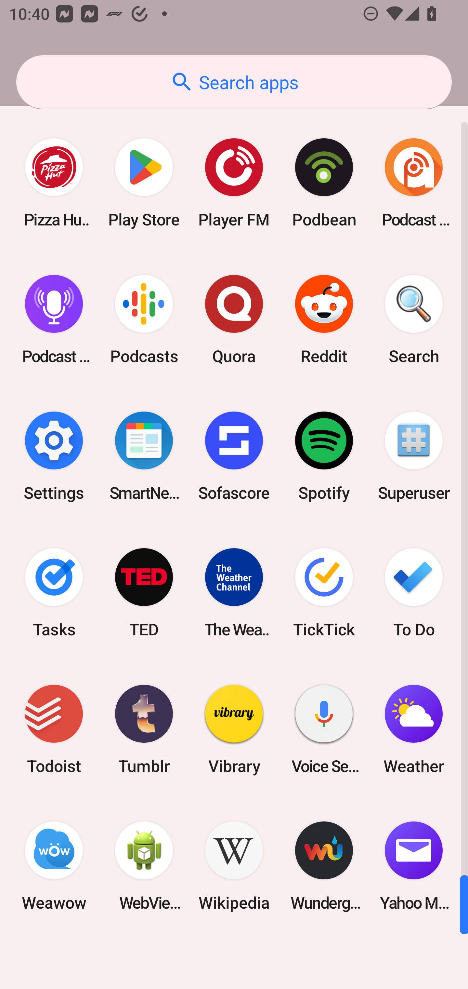  Describe the element at coordinates (54, 456) in the screenshot. I see `Settings` at that location.